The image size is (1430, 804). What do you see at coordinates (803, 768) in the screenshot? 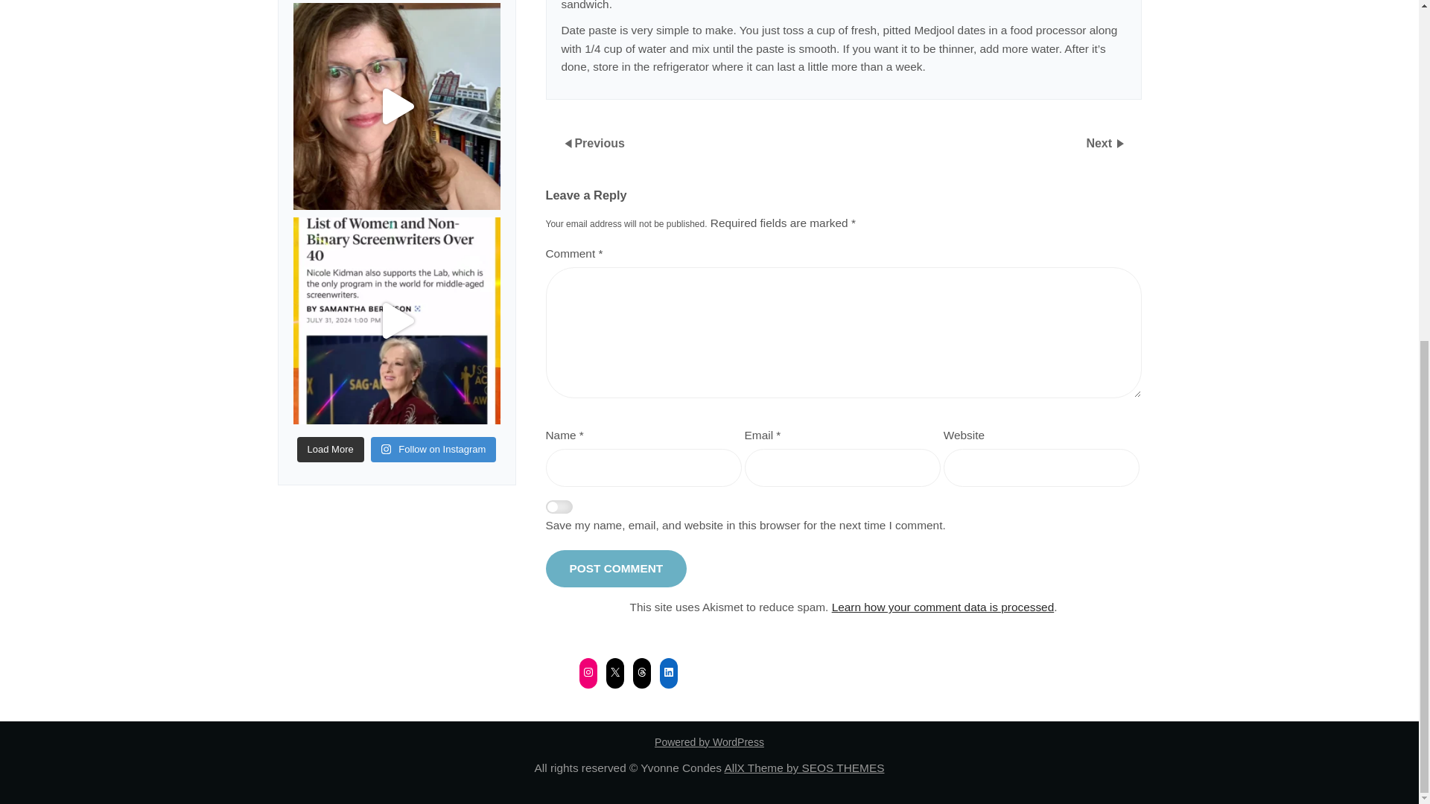
I see `SEOS THEMES - AllX` at bounding box center [803, 768].